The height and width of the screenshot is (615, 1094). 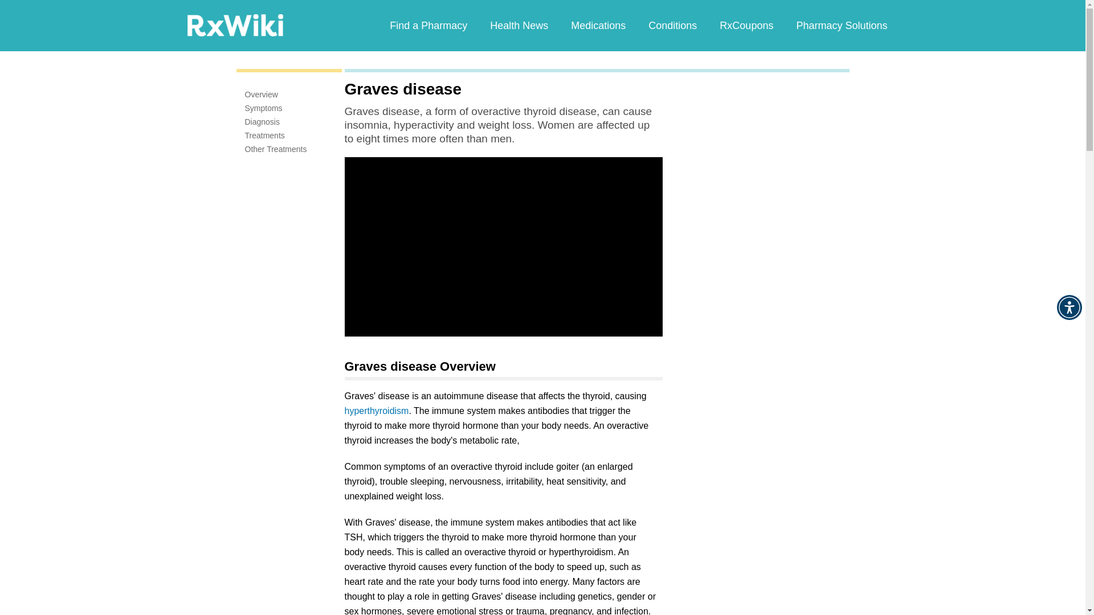 I want to click on Diagnosis, so click(x=262, y=122).